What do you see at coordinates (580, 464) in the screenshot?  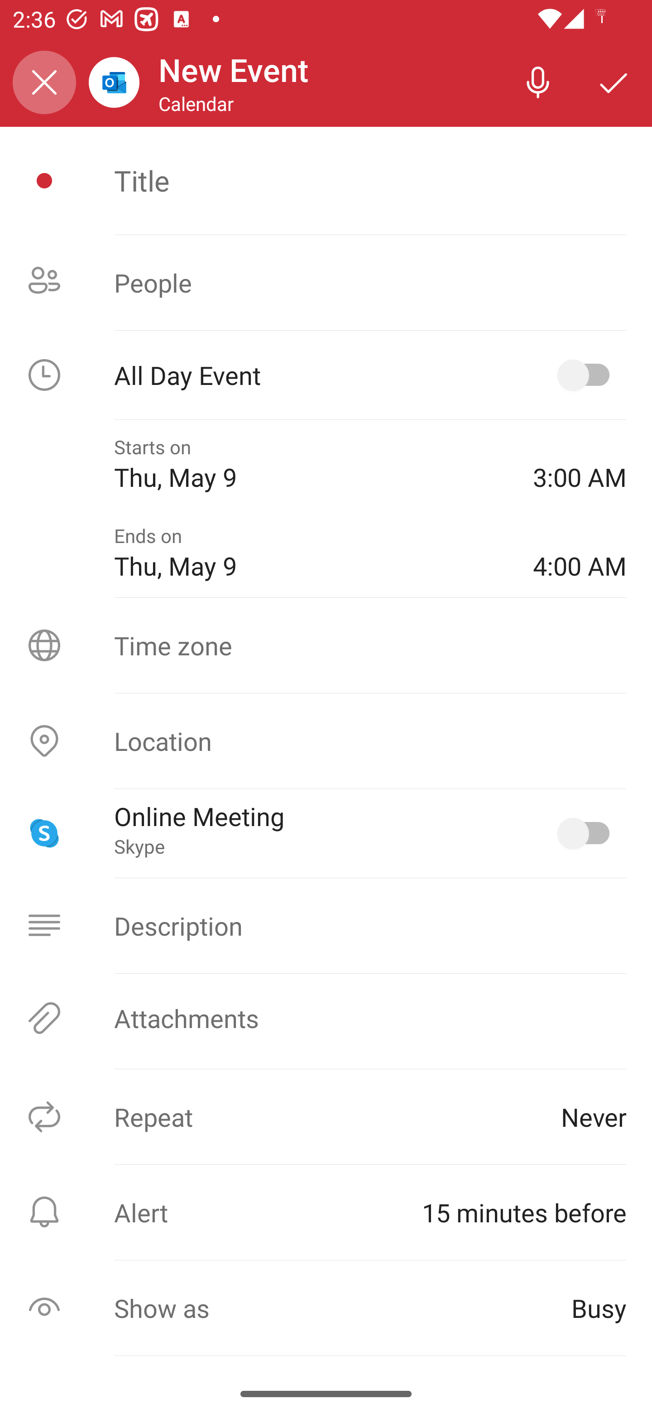 I see `3:00 AM` at bounding box center [580, 464].